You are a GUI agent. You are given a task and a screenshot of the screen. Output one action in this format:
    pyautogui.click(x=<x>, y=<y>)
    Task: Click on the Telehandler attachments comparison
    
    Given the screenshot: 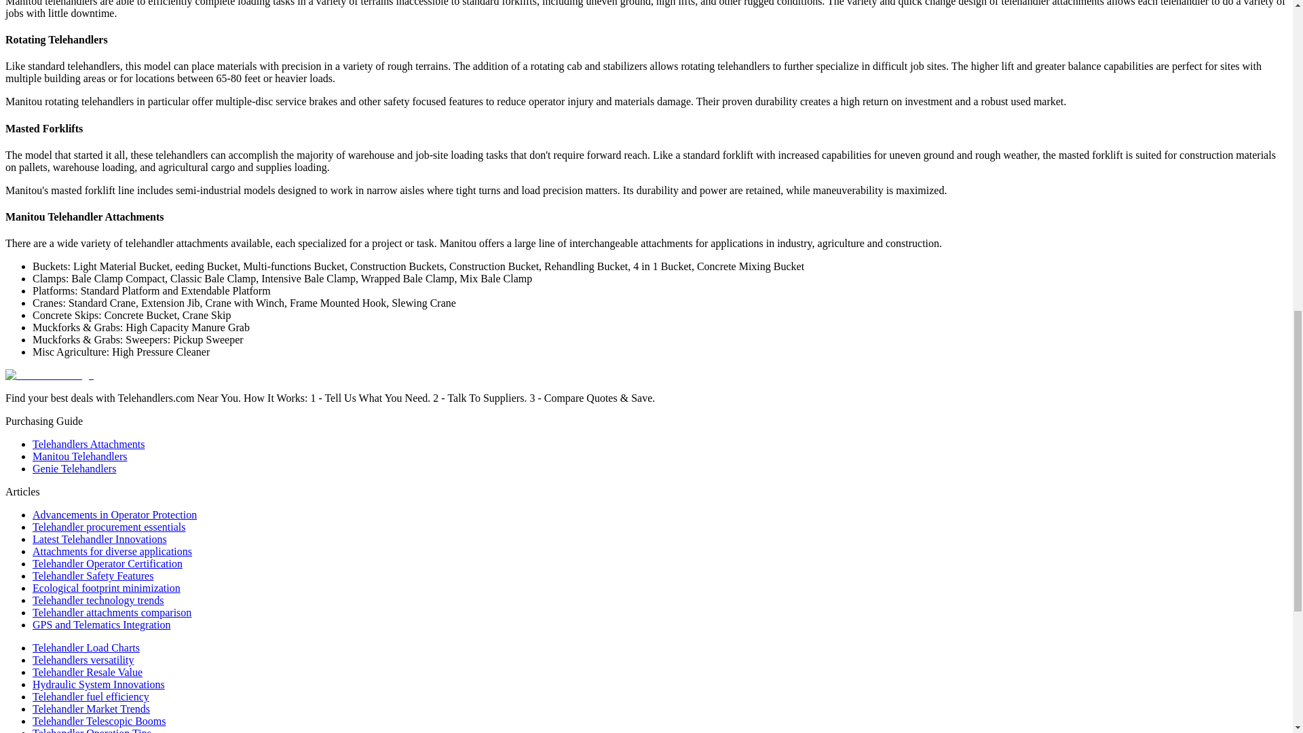 What is the action you would take?
    pyautogui.click(x=112, y=612)
    